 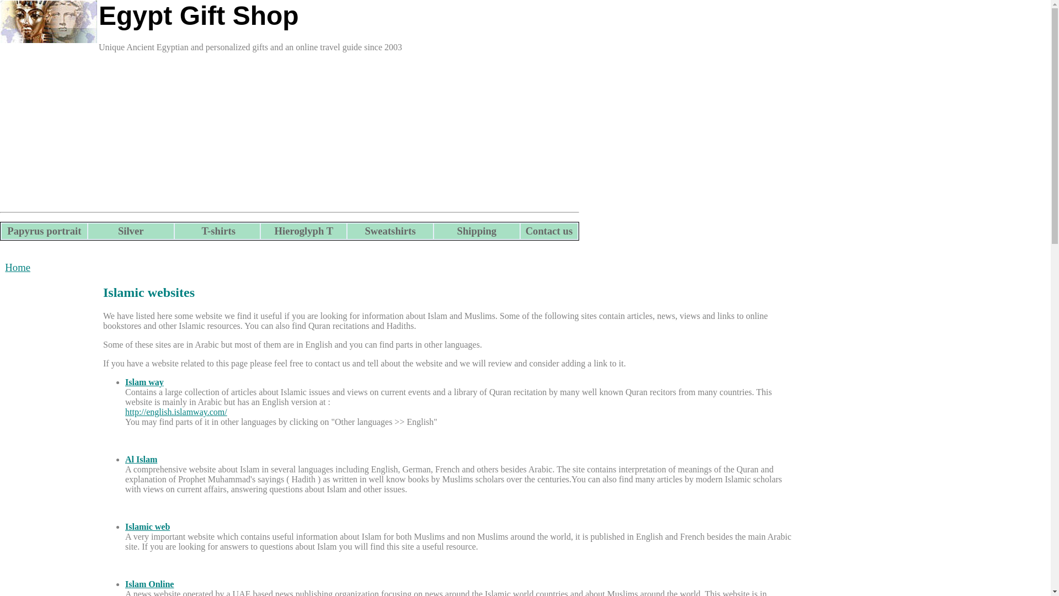 What do you see at coordinates (477, 231) in the screenshot?
I see `Shipping` at bounding box center [477, 231].